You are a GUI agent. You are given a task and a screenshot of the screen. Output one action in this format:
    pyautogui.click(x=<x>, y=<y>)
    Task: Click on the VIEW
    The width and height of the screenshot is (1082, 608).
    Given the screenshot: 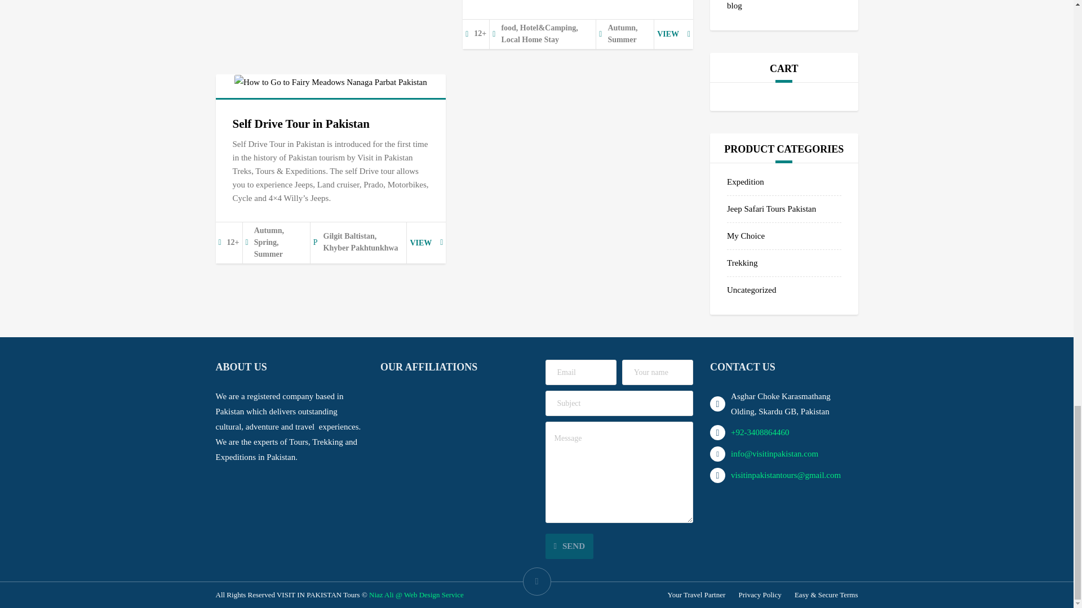 What is the action you would take?
    pyautogui.click(x=673, y=34)
    